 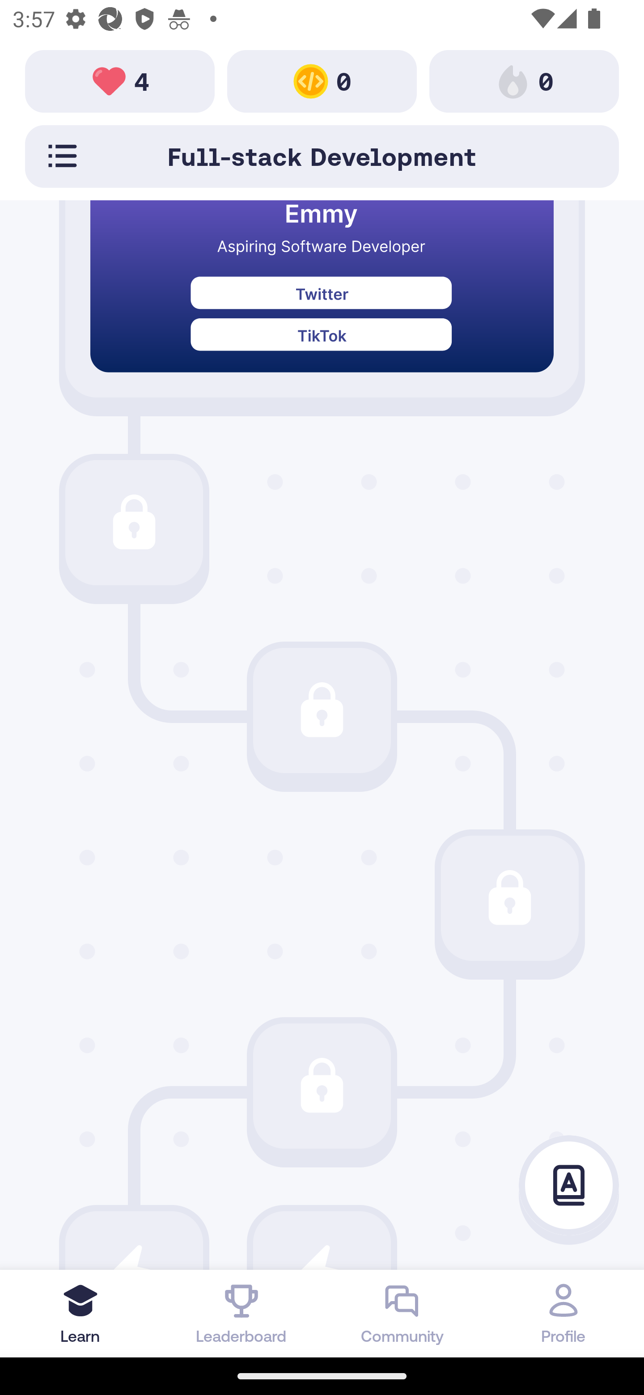 I want to click on Path Toolbar Image 0, so click(x=524, y=80).